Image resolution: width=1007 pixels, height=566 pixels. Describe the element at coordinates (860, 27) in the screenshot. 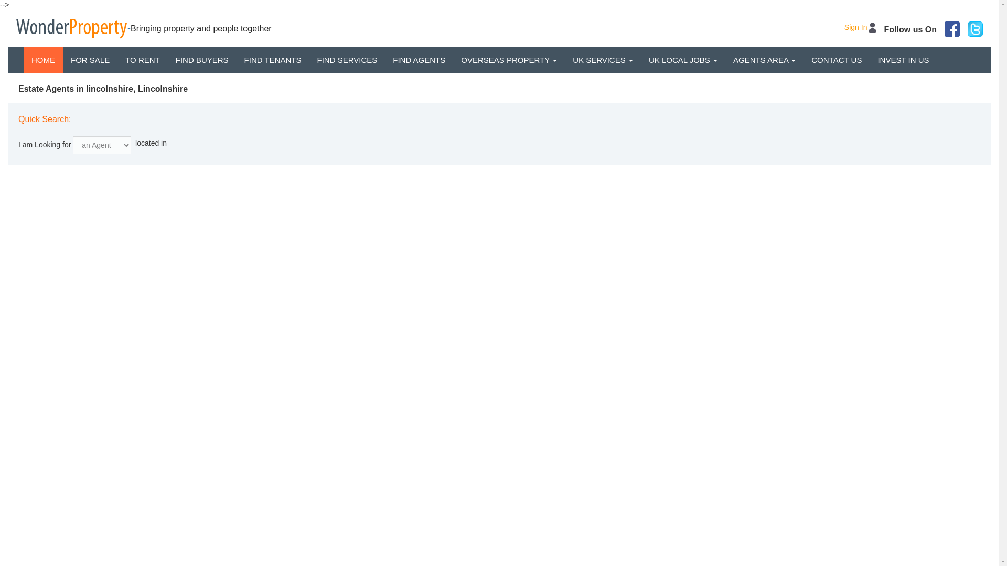

I see `Sign in to Members Area` at that location.